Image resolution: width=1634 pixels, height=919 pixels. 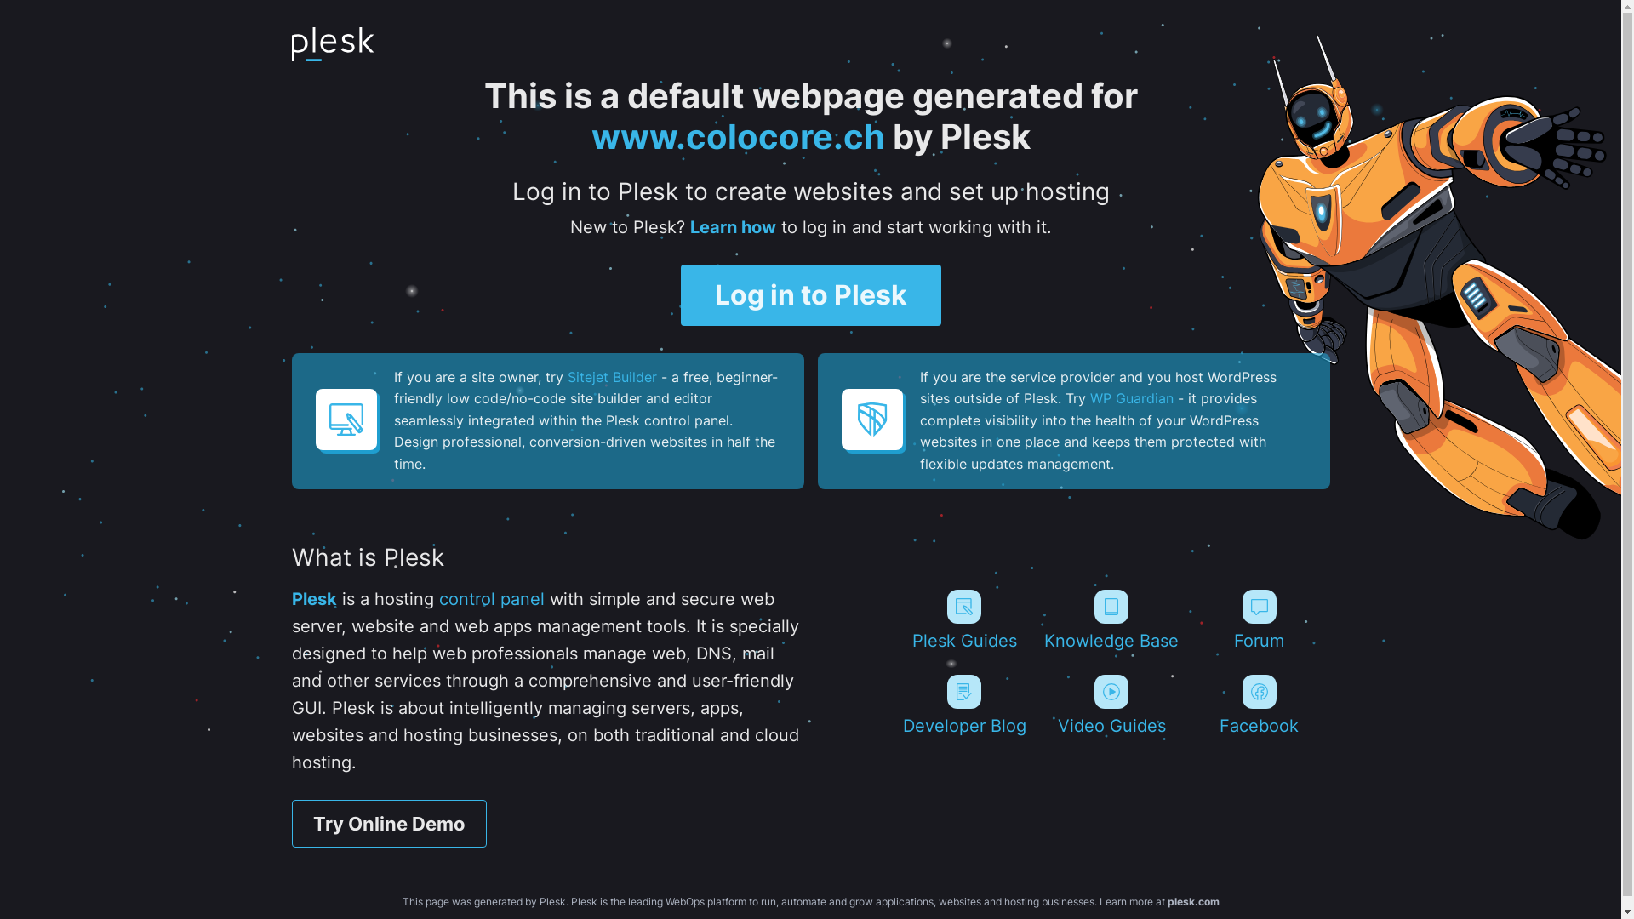 What do you see at coordinates (1260, 620) in the screenshot?
I see `Forum` at bounding box center [1260, 620].